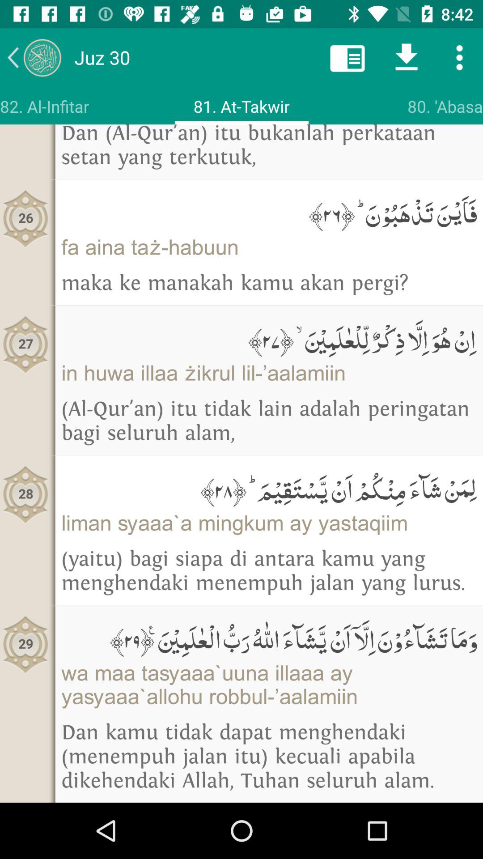  What do you see at coordinates (407, 57) in the screenshot?
I see `download icon` at bounding box center [407, 57].